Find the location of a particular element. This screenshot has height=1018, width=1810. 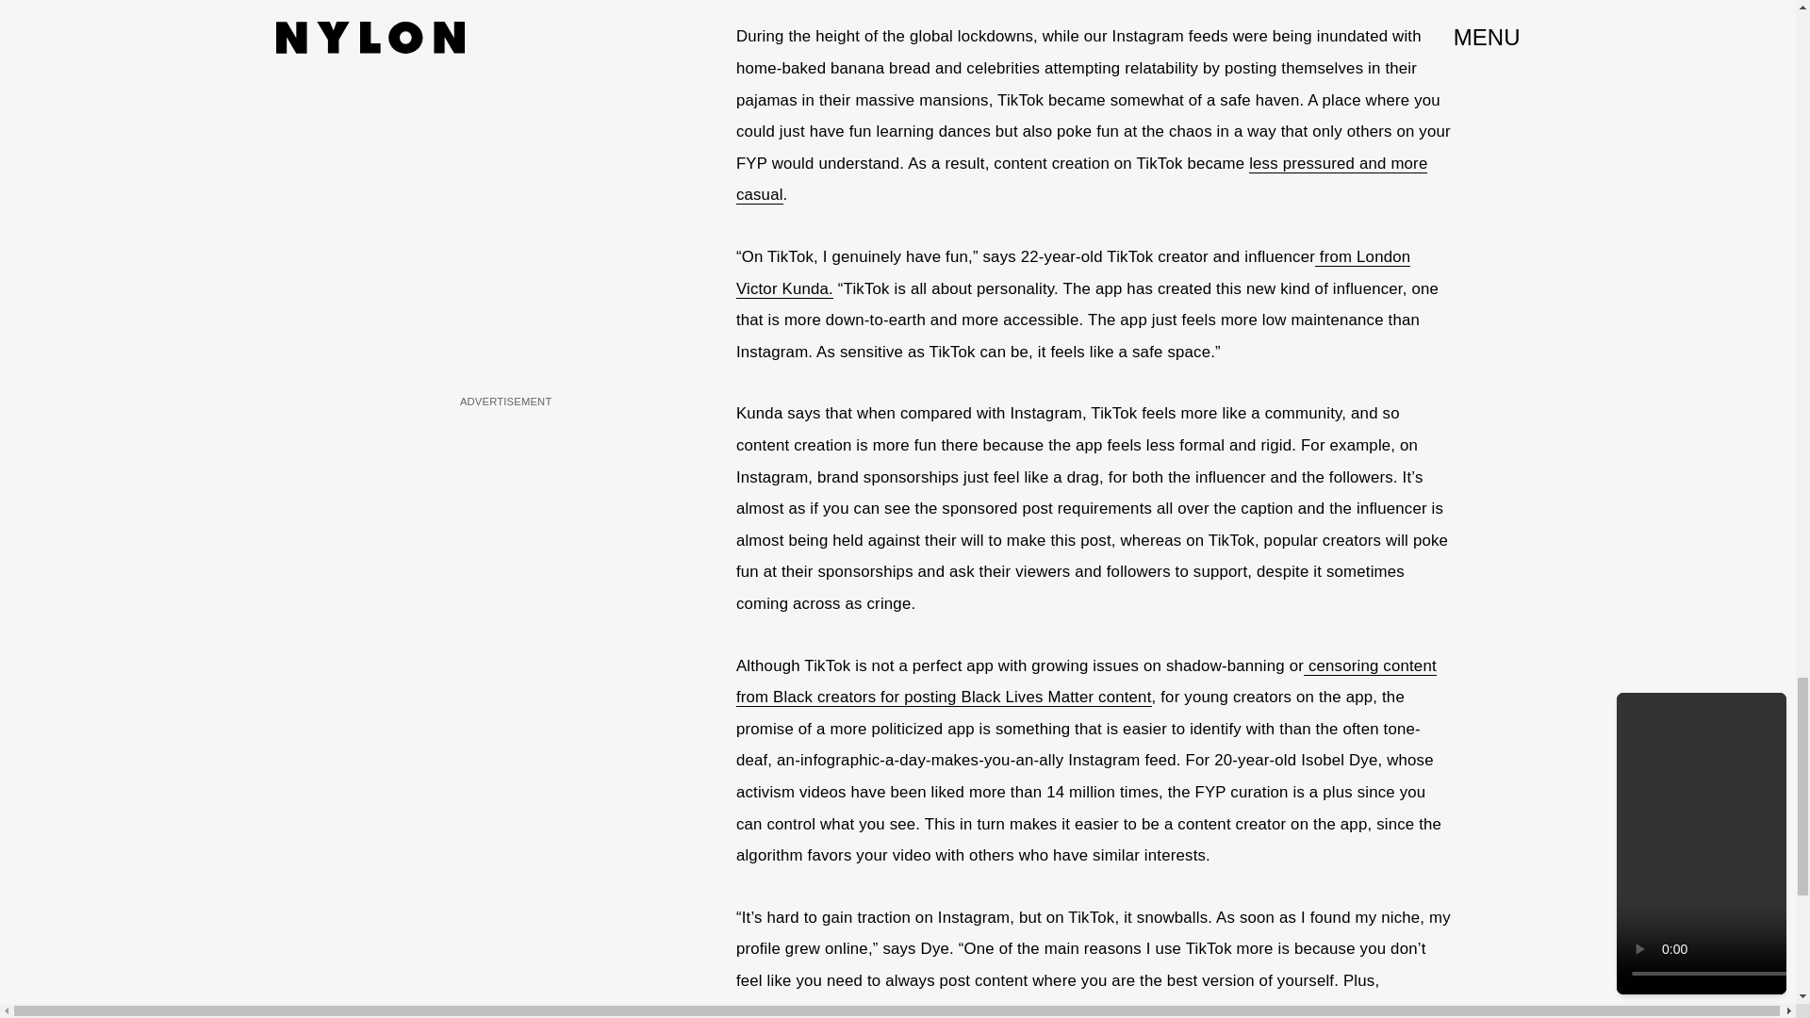

from London Victor Kunda. is located at coordinates (1073, 273).